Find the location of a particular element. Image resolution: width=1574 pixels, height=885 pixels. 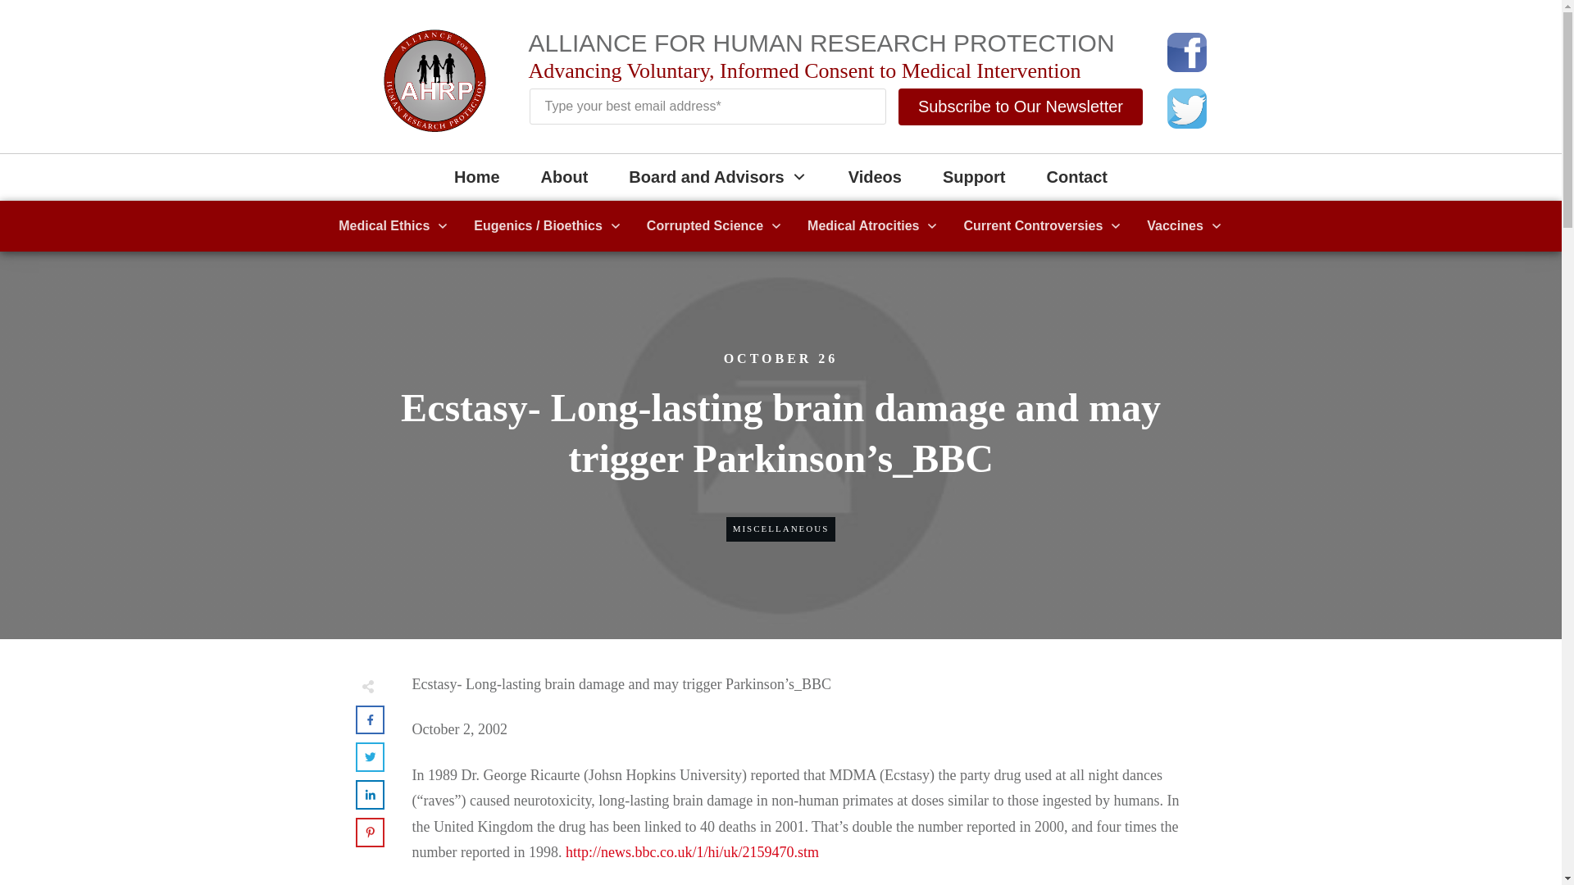

facebook-logo is located at coordinates (1187, 52).